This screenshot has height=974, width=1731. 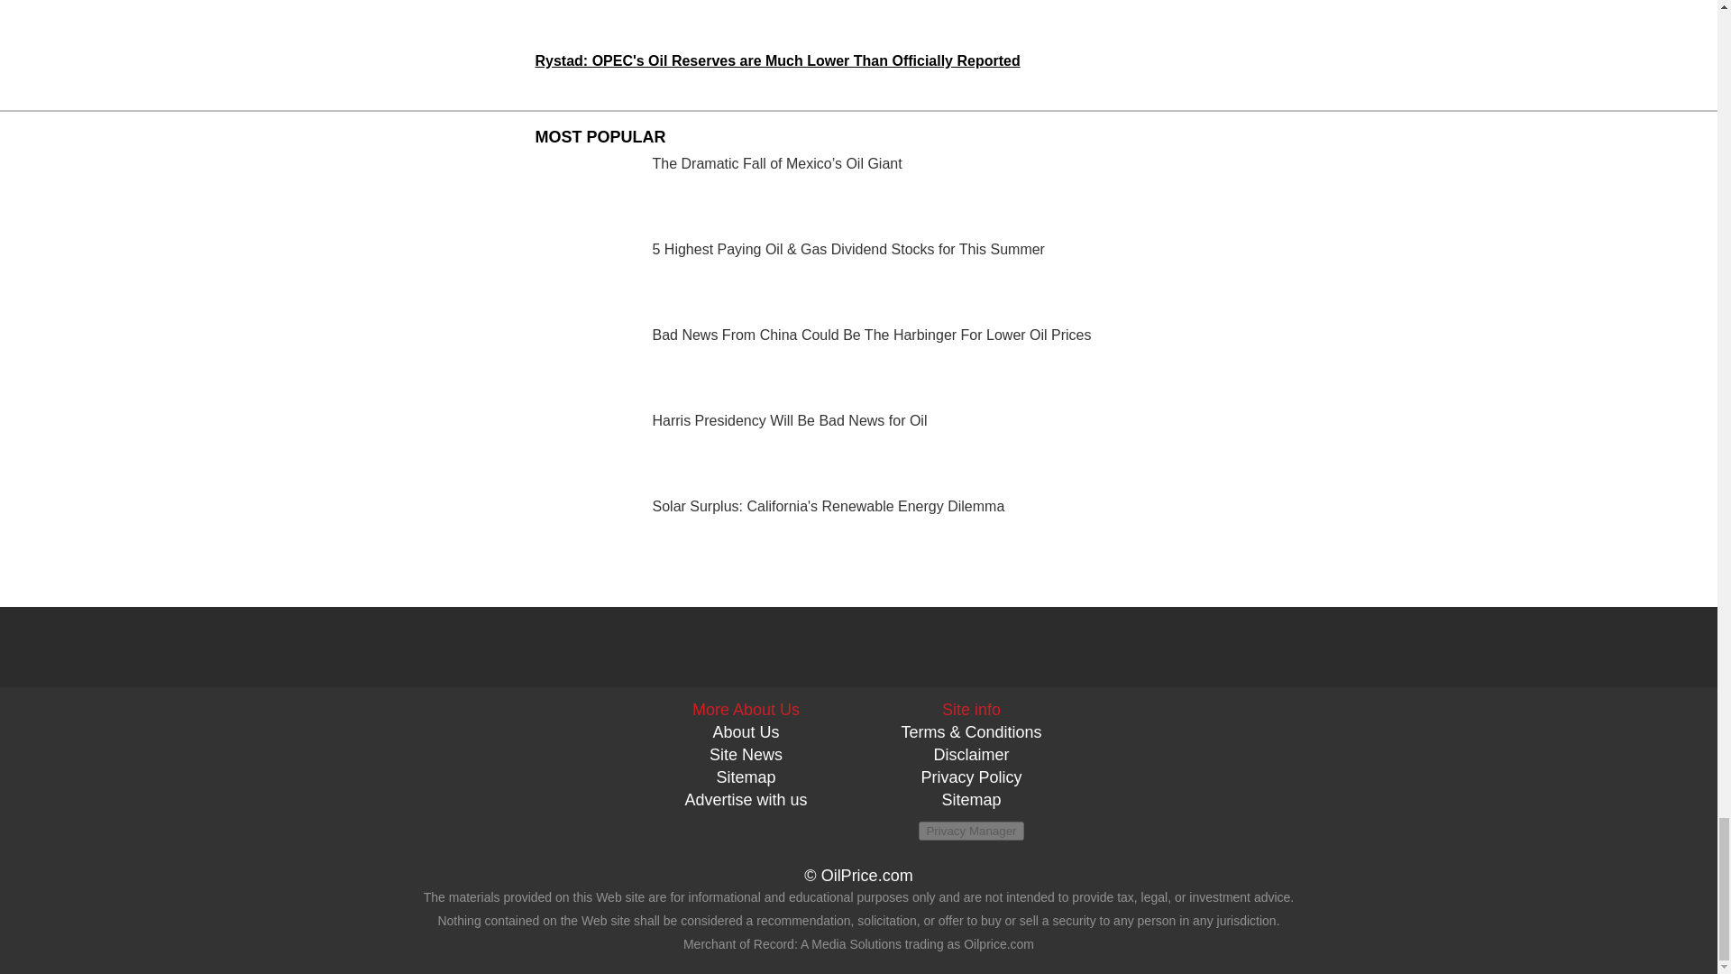 What do you see at coordinates (858, 537) in the screenshot?
I see `Solar Surplus: California's Renewable Energy Dilemma` at bounding box center [858, 537].